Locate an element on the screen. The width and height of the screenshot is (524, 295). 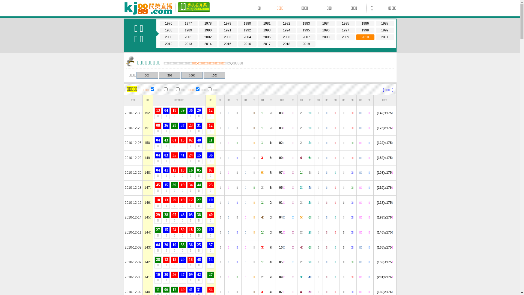
on is located at coordinates (198, 89).